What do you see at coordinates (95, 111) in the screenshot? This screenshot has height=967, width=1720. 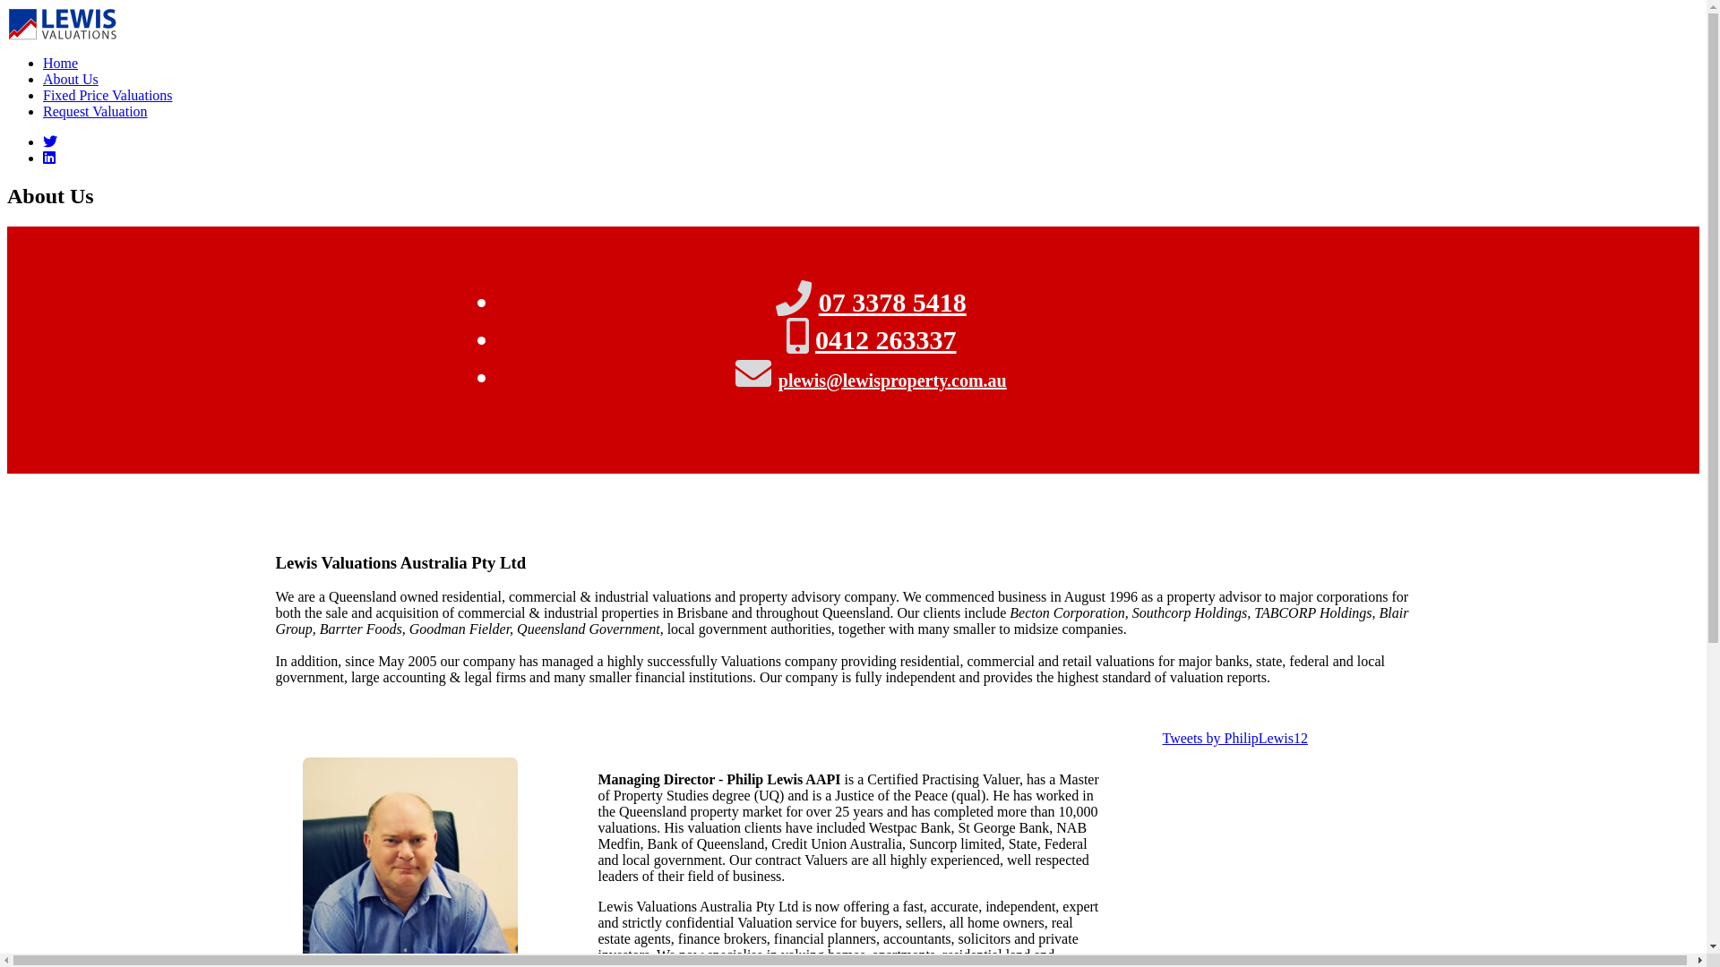 I see `Request Valuation` at bounding box center [95, 111].